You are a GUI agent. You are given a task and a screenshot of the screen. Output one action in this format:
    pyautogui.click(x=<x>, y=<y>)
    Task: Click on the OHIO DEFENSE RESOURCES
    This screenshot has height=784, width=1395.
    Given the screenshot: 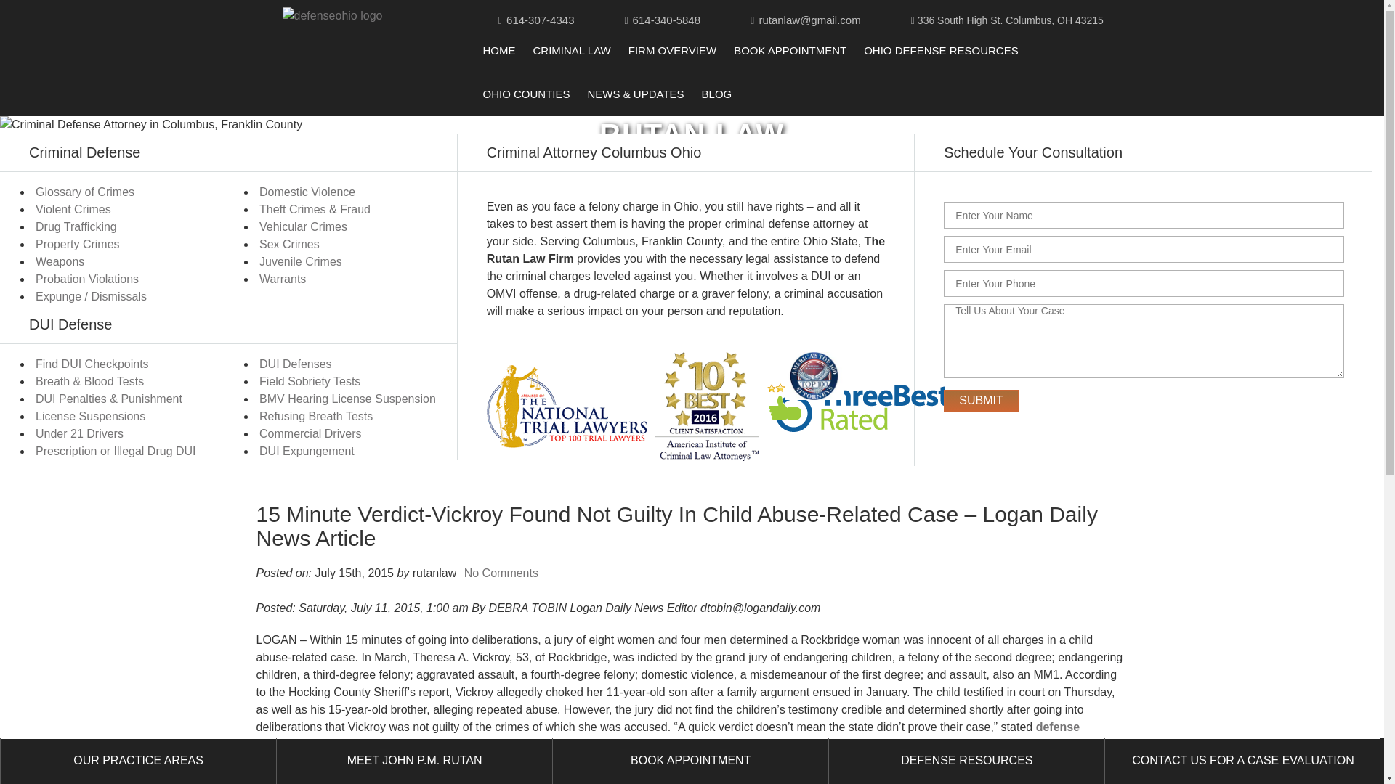 What is the action you would take?
    pyautogui.click(x=940, y=51)
    